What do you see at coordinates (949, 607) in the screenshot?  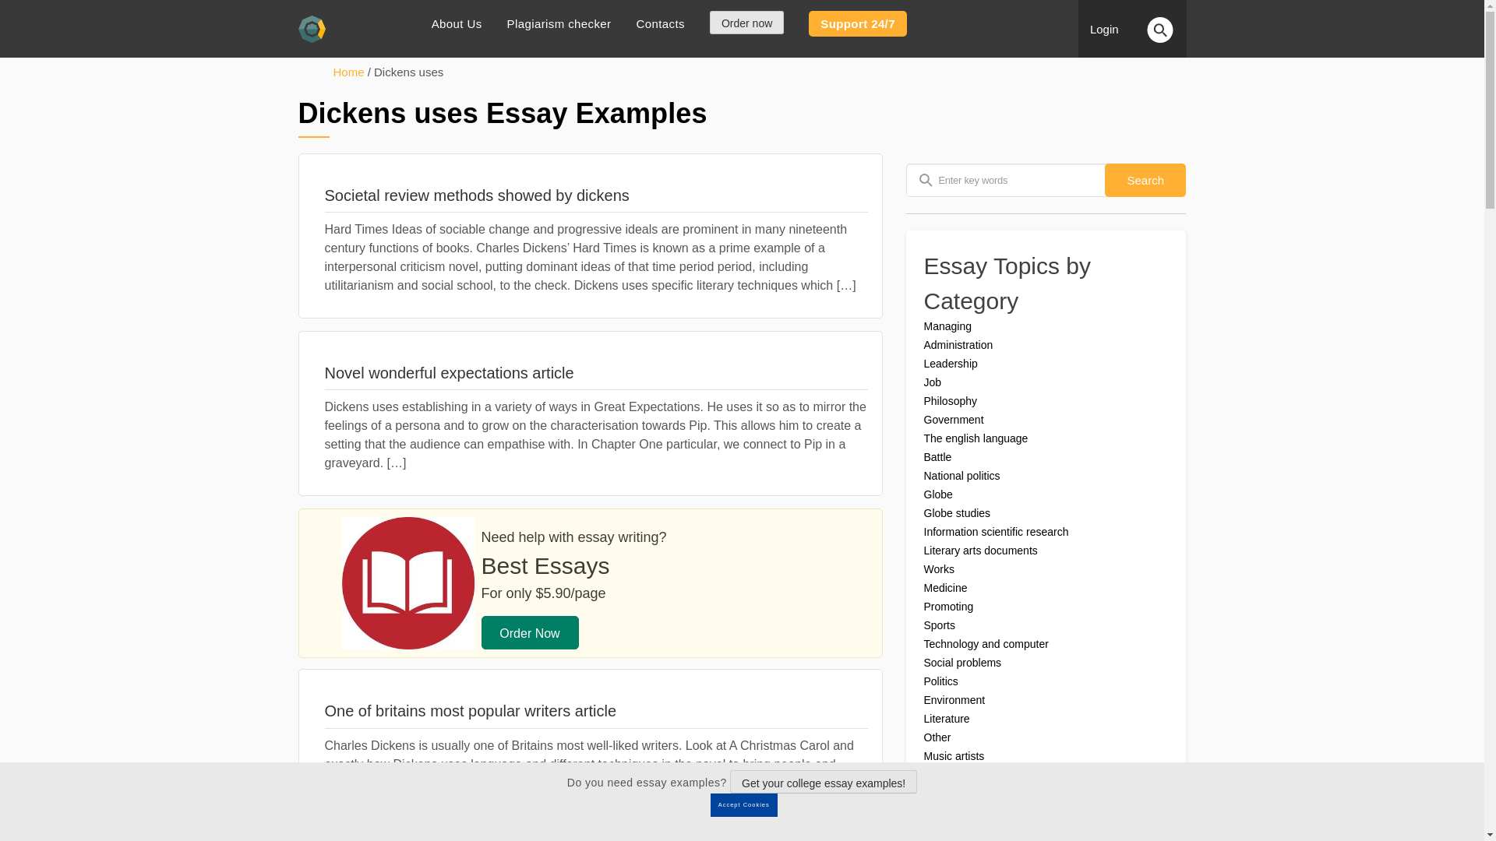 I see `Promoting` at bounding box center [949, 607].